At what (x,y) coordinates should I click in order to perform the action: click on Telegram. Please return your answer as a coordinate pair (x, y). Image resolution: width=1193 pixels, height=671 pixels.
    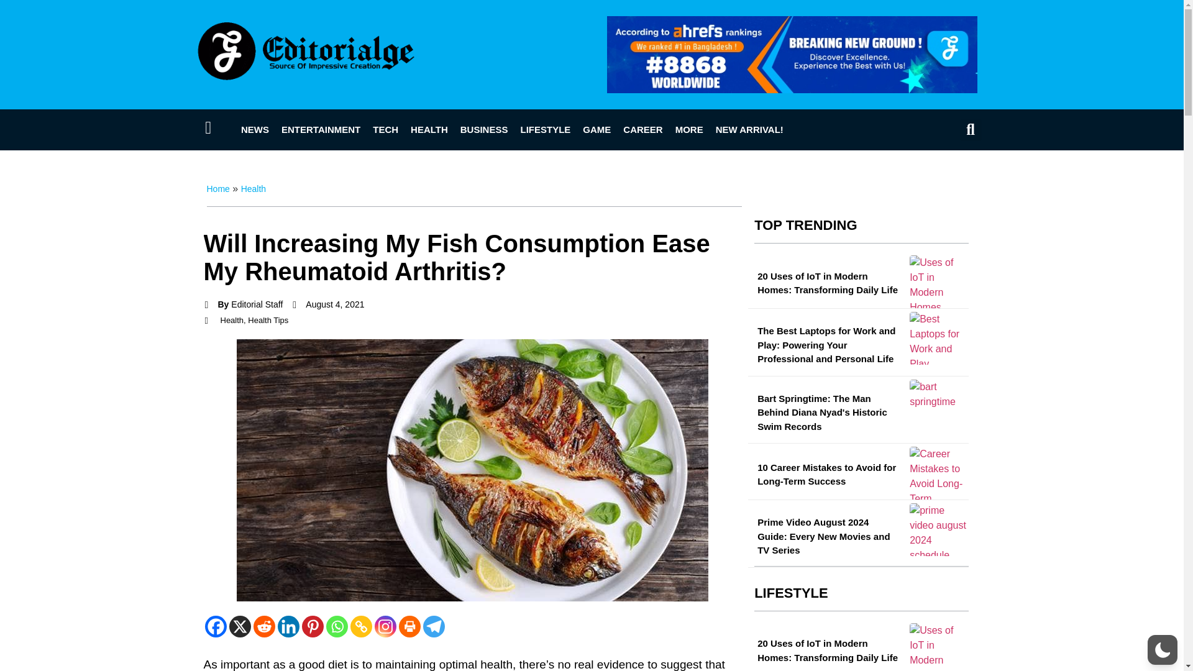
    Looking at the image, I should click on (432, 626).